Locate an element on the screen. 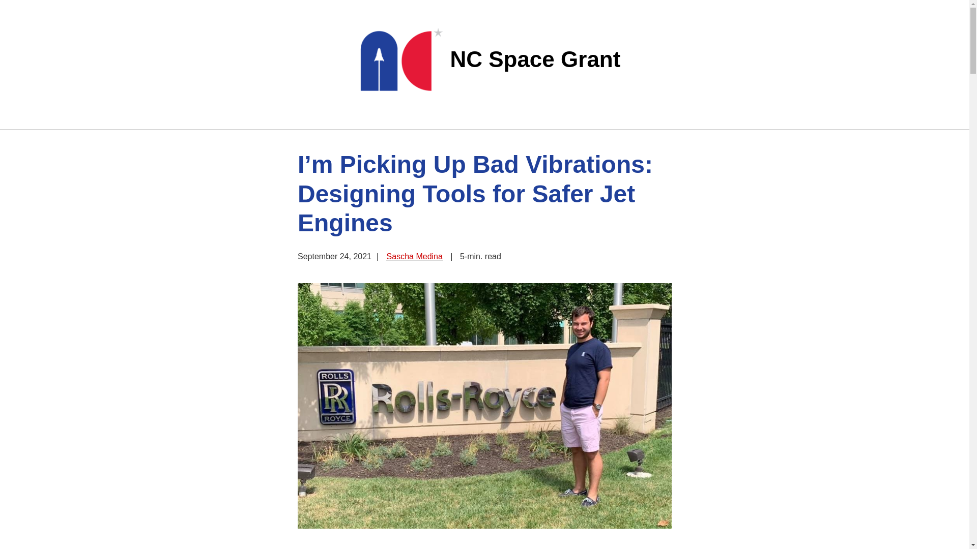  NC Space Grant is located at coordinates (484, 60).